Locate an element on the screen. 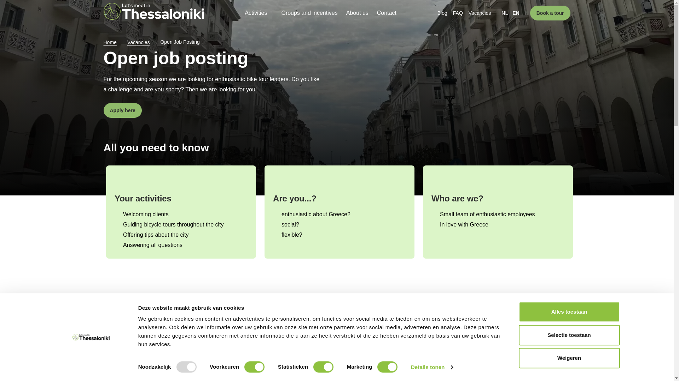  Chevron down is located at coordinates (122, 43).